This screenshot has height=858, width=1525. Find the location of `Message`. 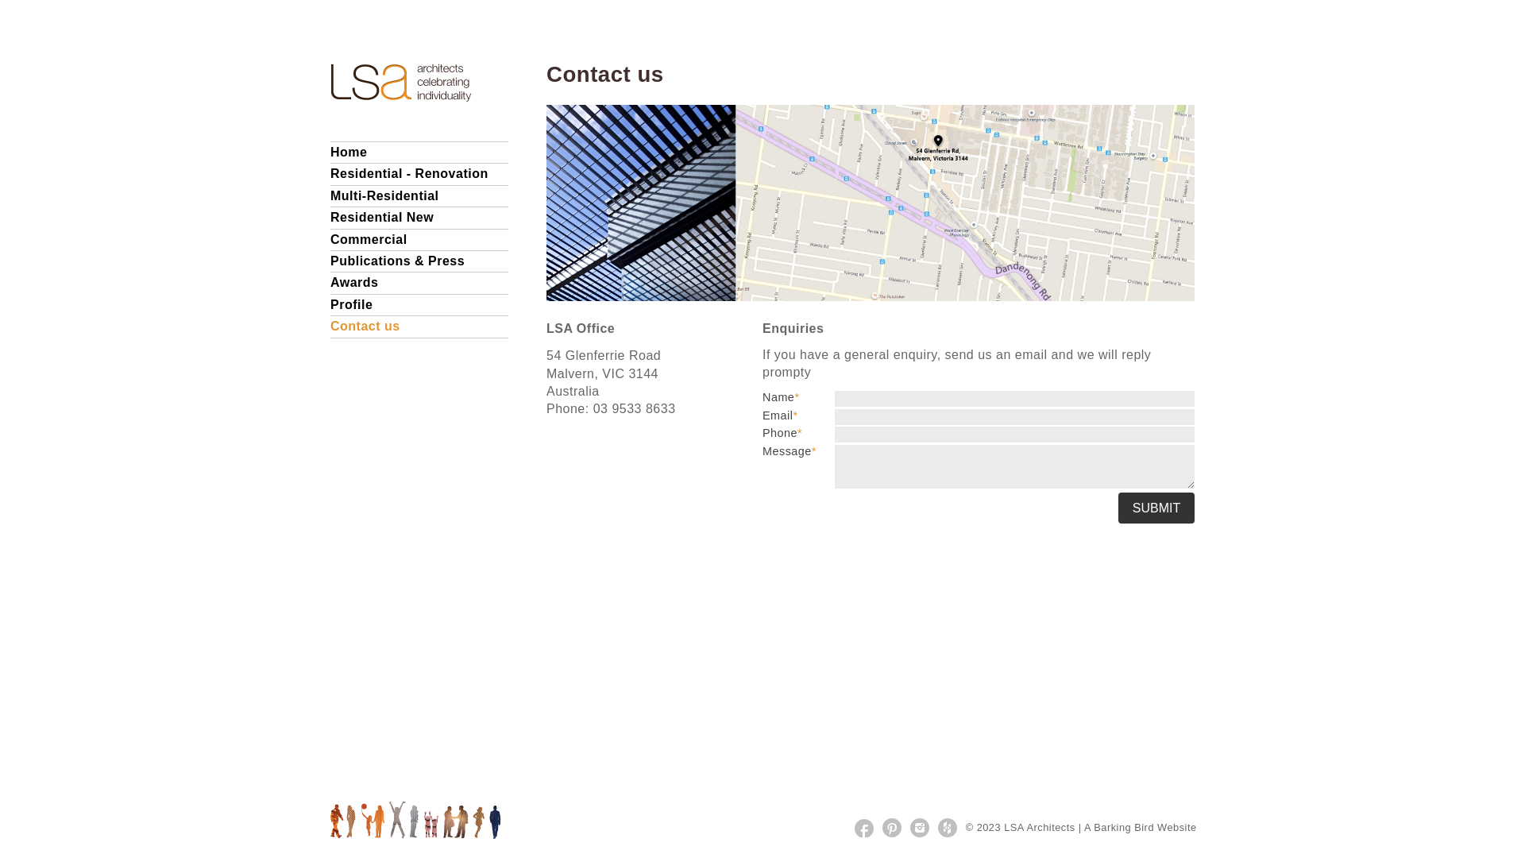

Message is located at coordinates (1015, 467).